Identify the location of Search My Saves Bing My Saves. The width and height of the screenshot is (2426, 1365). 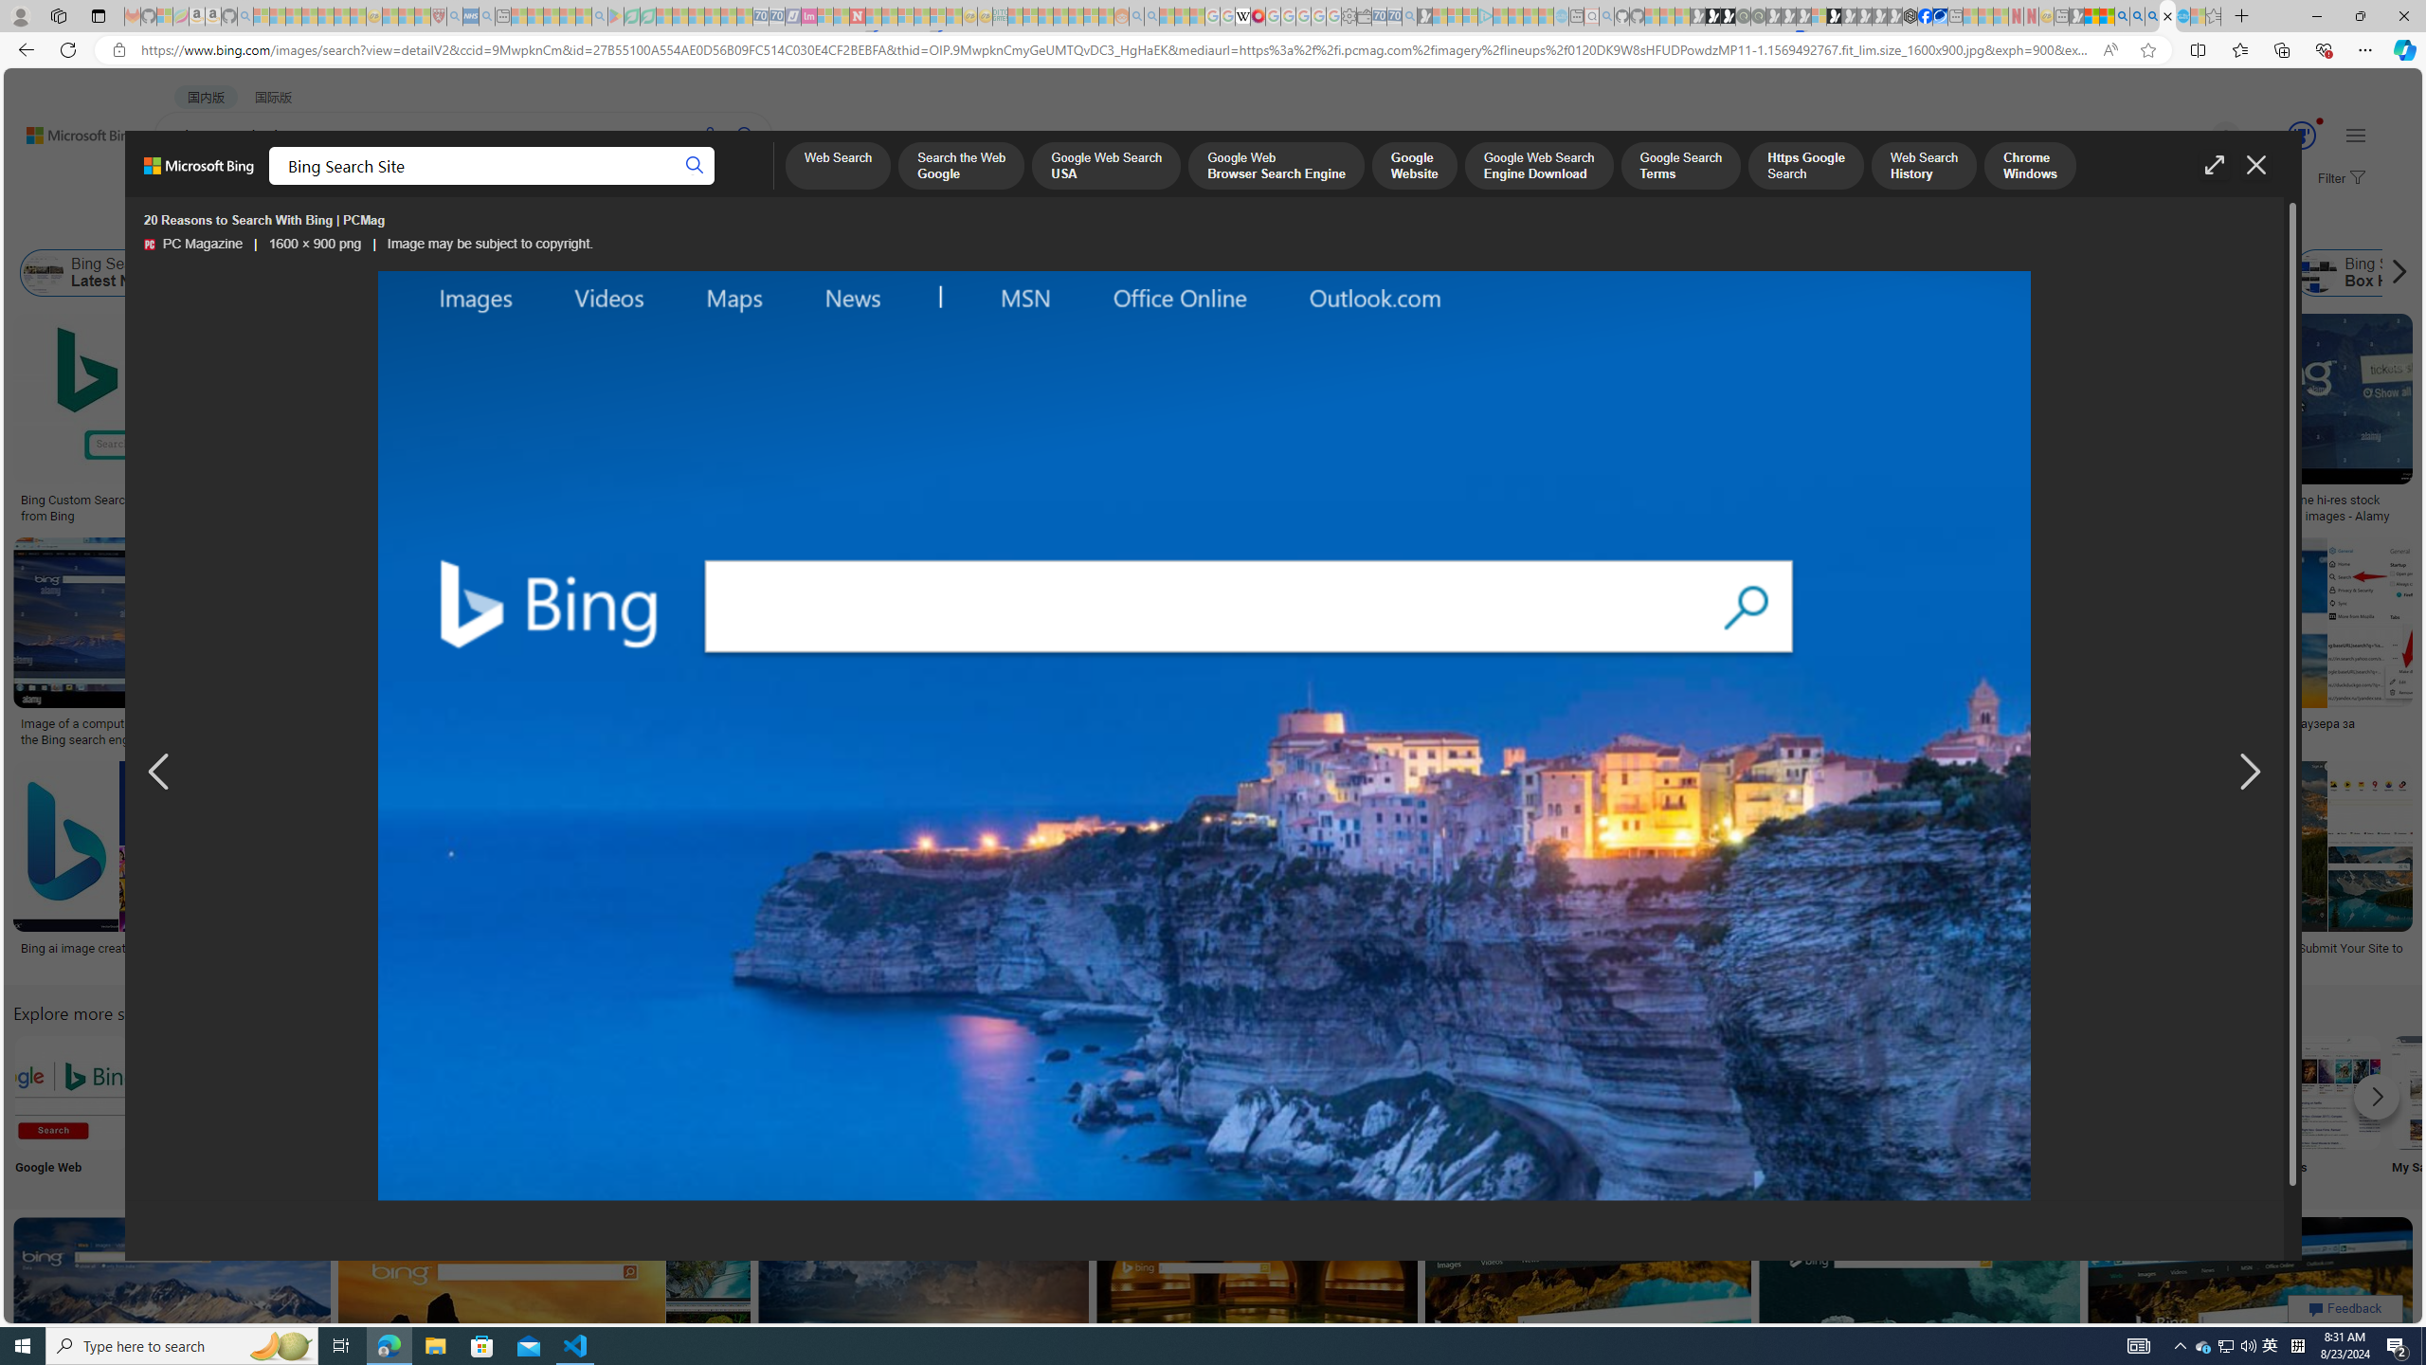
(2449, 1109).